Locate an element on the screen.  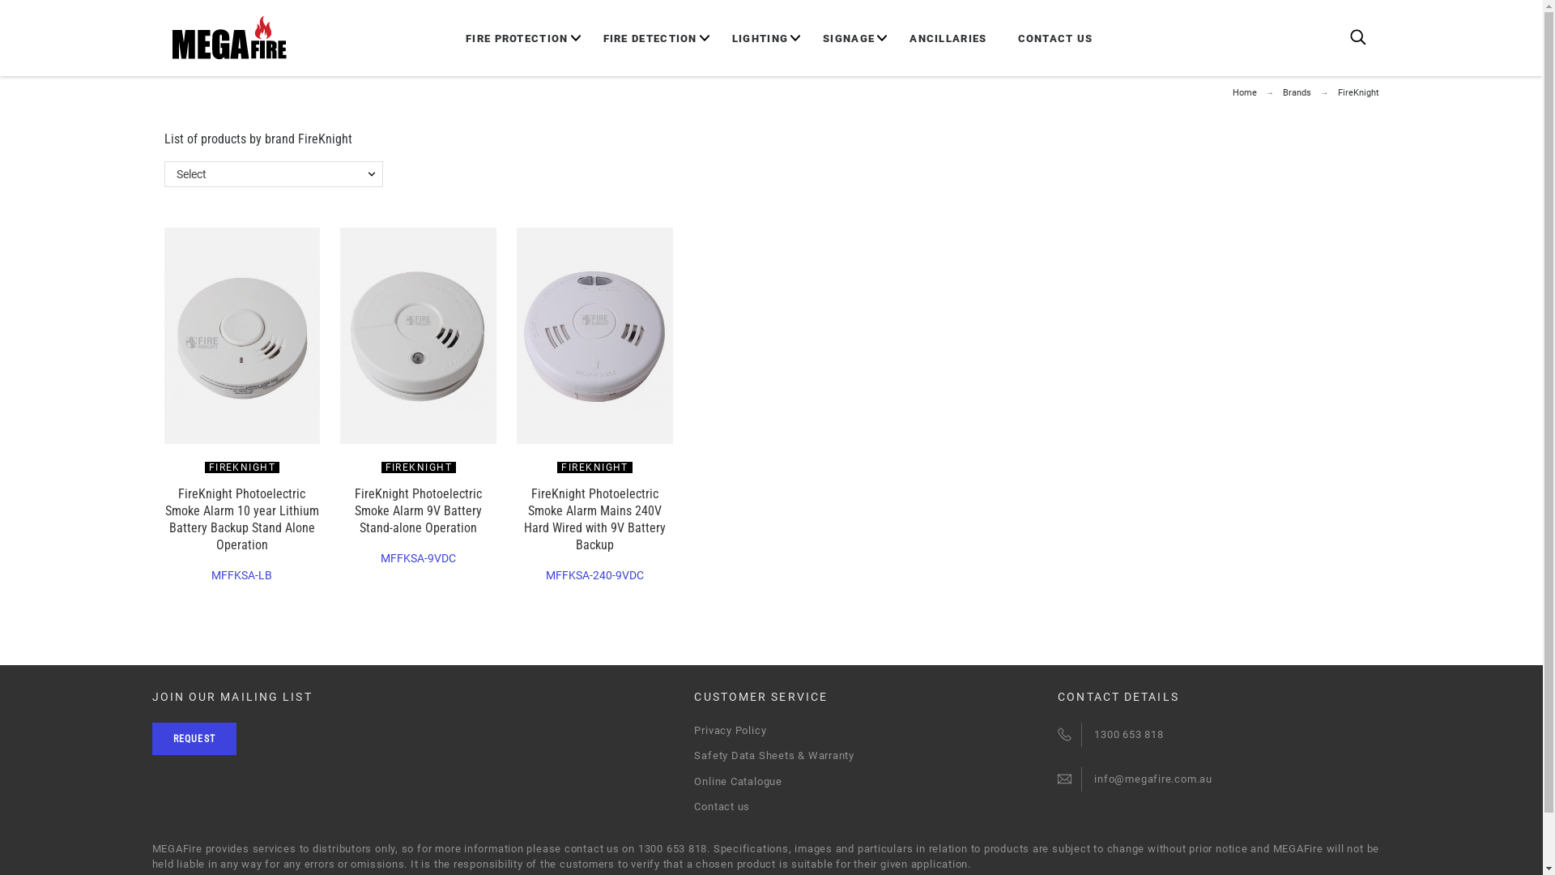
Brands is located at coordinates (1297, 92).